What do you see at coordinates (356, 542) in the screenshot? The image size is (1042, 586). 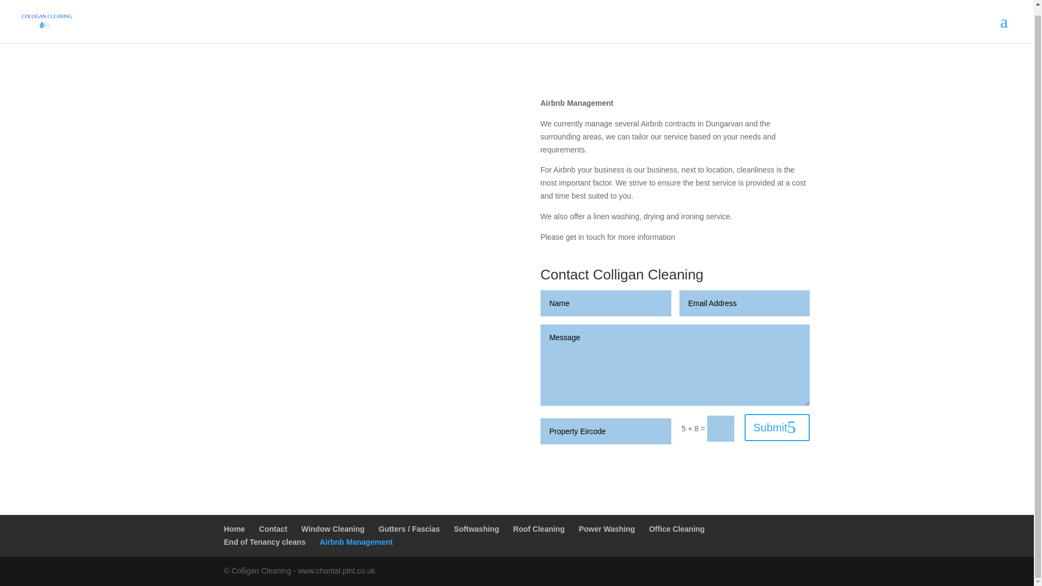 I see `Airbnb Management` at bounding box center [356, 542].